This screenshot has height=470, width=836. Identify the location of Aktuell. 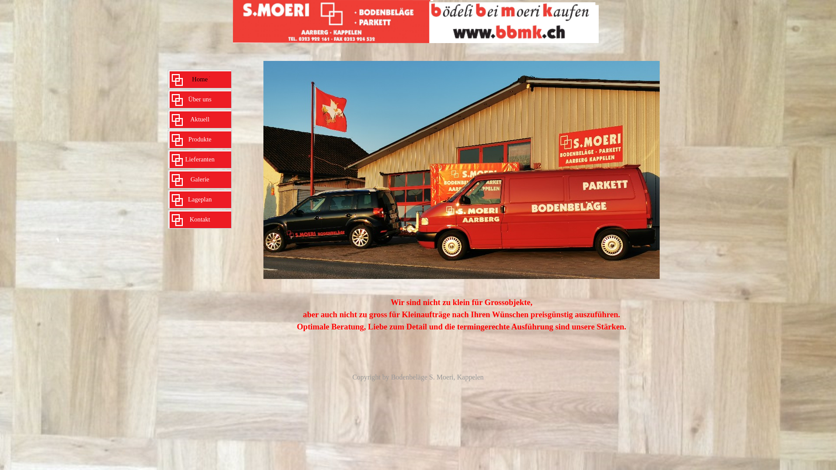
(200, 119).